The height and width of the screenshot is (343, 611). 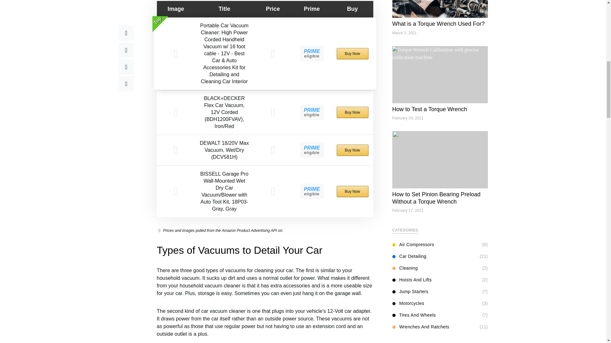 I want to click on What is a Torque Wrench Used For?, so click(x=438, y=18).